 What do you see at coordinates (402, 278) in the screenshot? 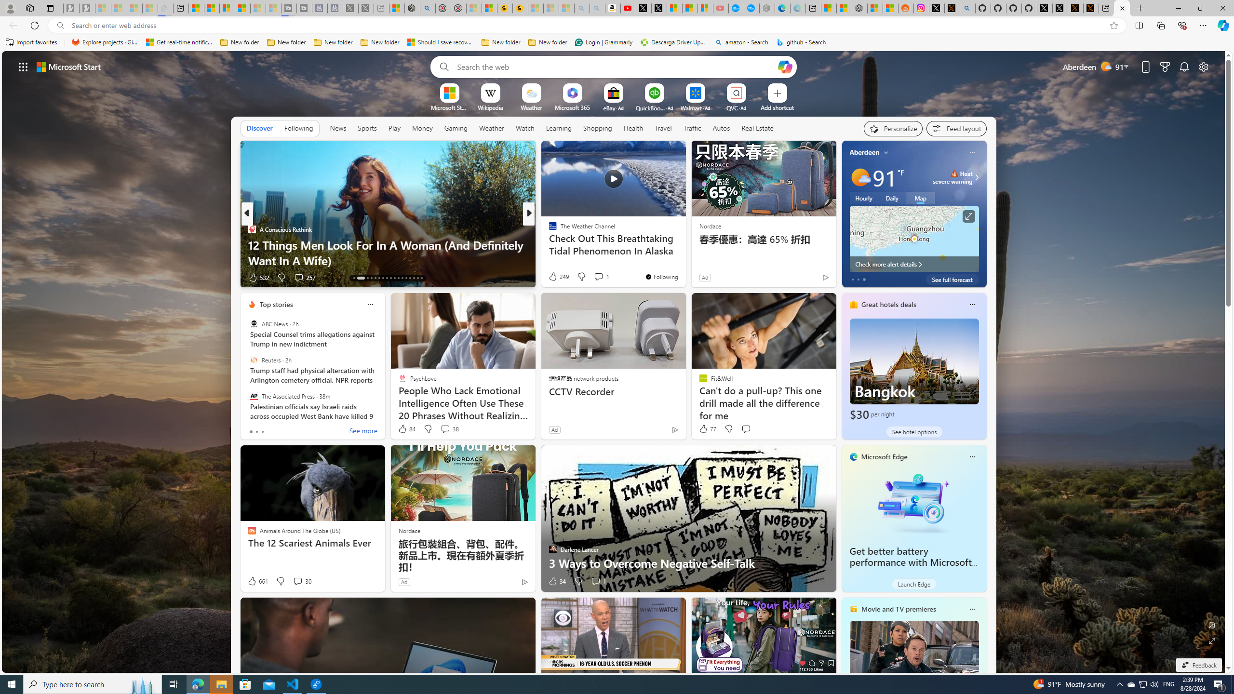
I see `AutomationID: tab-24` at bounding box center [402, 278].